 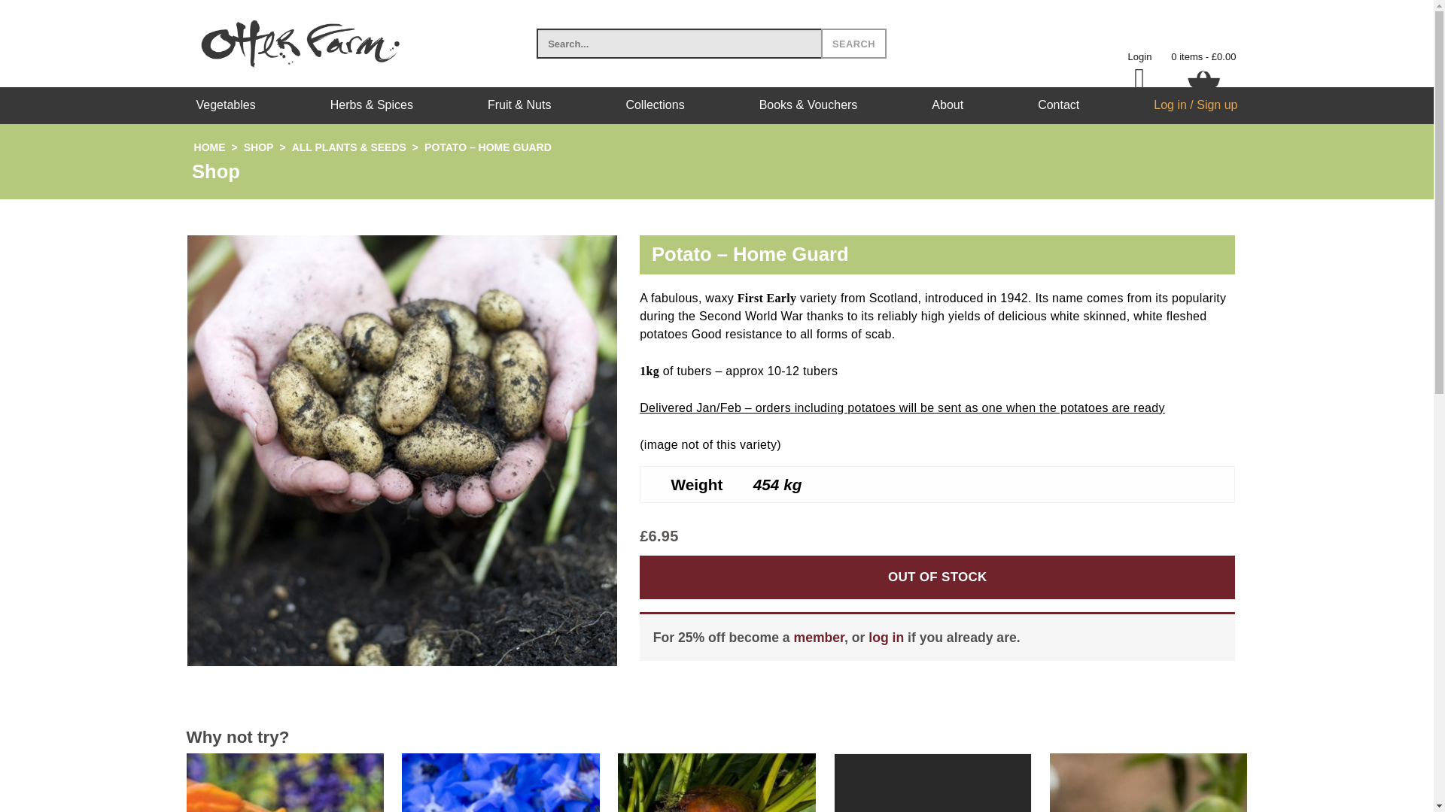 What do you see at coordinates (209, 147) in the screenshot?
I see `Home` at bounding box center [209, 147].